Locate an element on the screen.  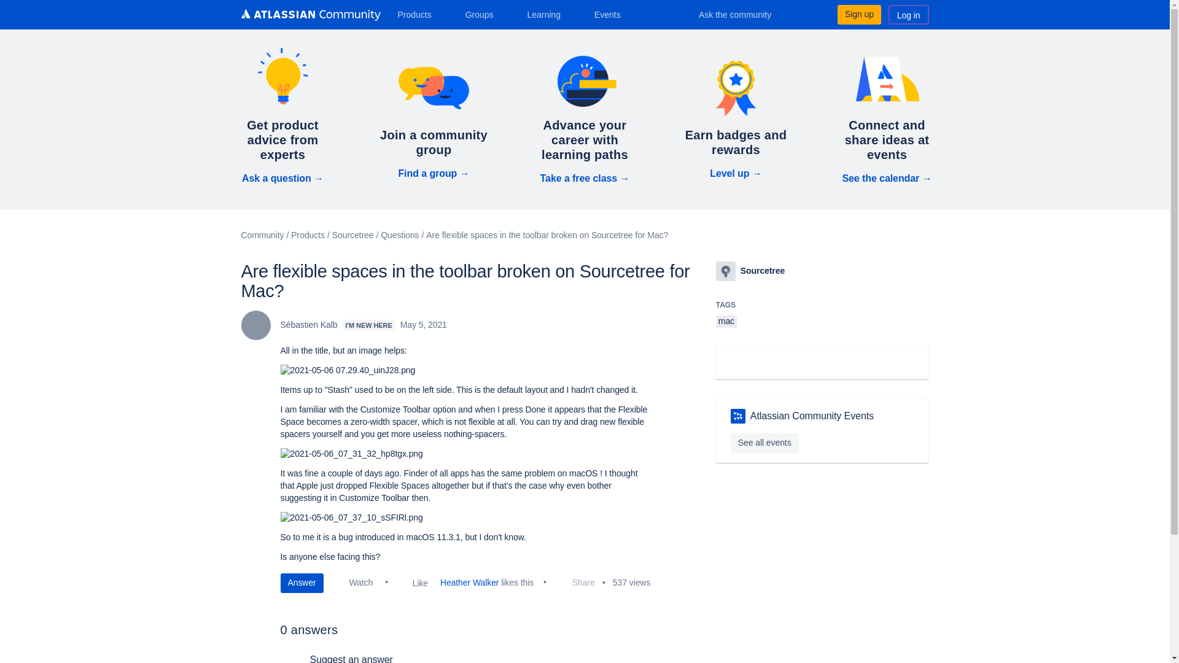
Products is located at coordinates (419, 14).